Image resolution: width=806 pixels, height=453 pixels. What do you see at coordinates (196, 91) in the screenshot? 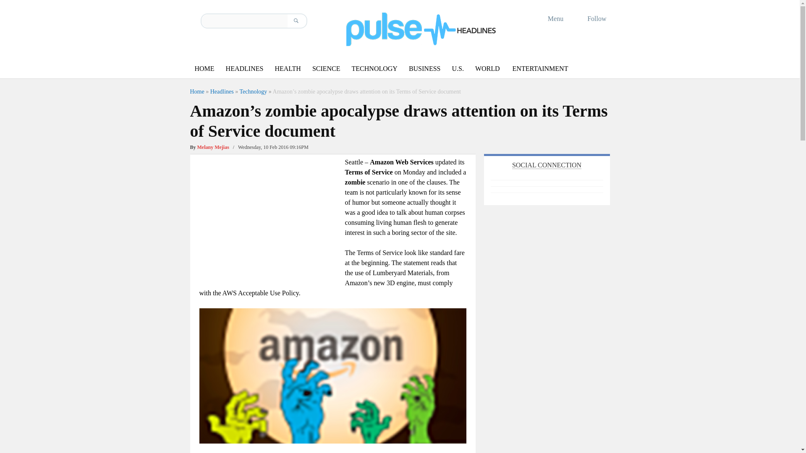
I see `Home` at bounding box center [196, 91].